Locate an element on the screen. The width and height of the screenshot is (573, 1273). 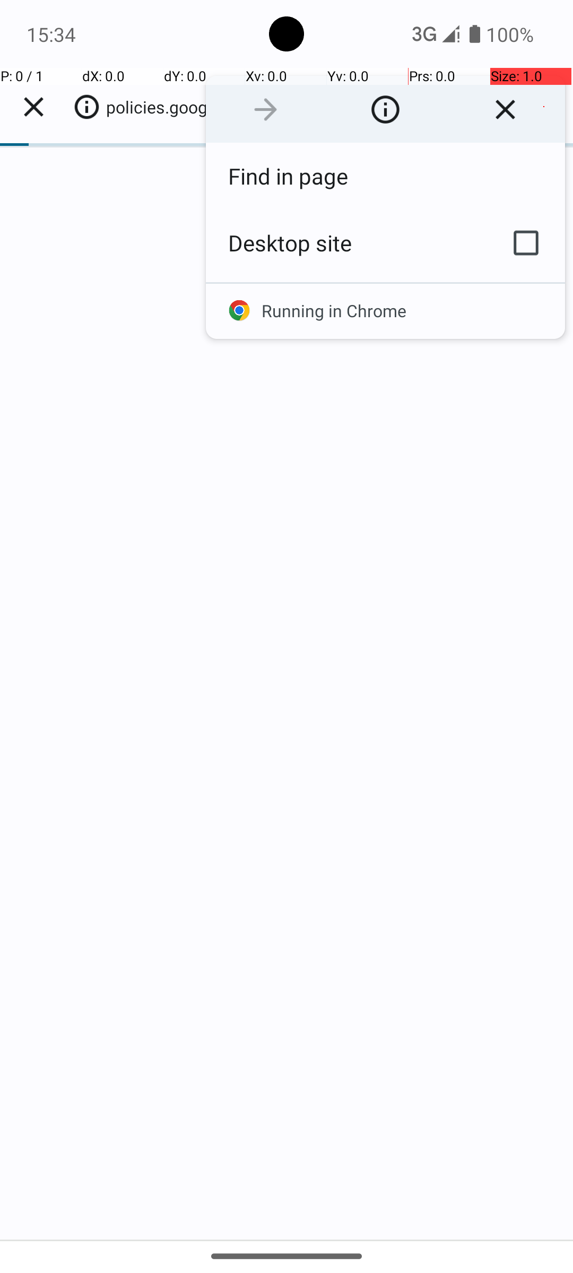
Stop refreshing is located at coordinates (505, 109).